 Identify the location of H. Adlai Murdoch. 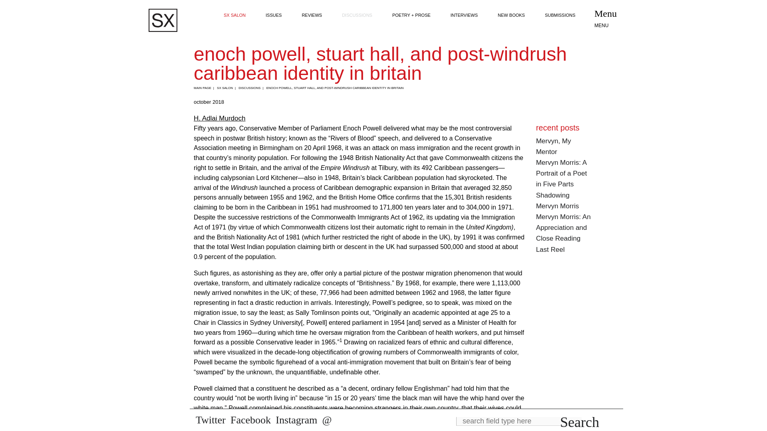
(220, 118).